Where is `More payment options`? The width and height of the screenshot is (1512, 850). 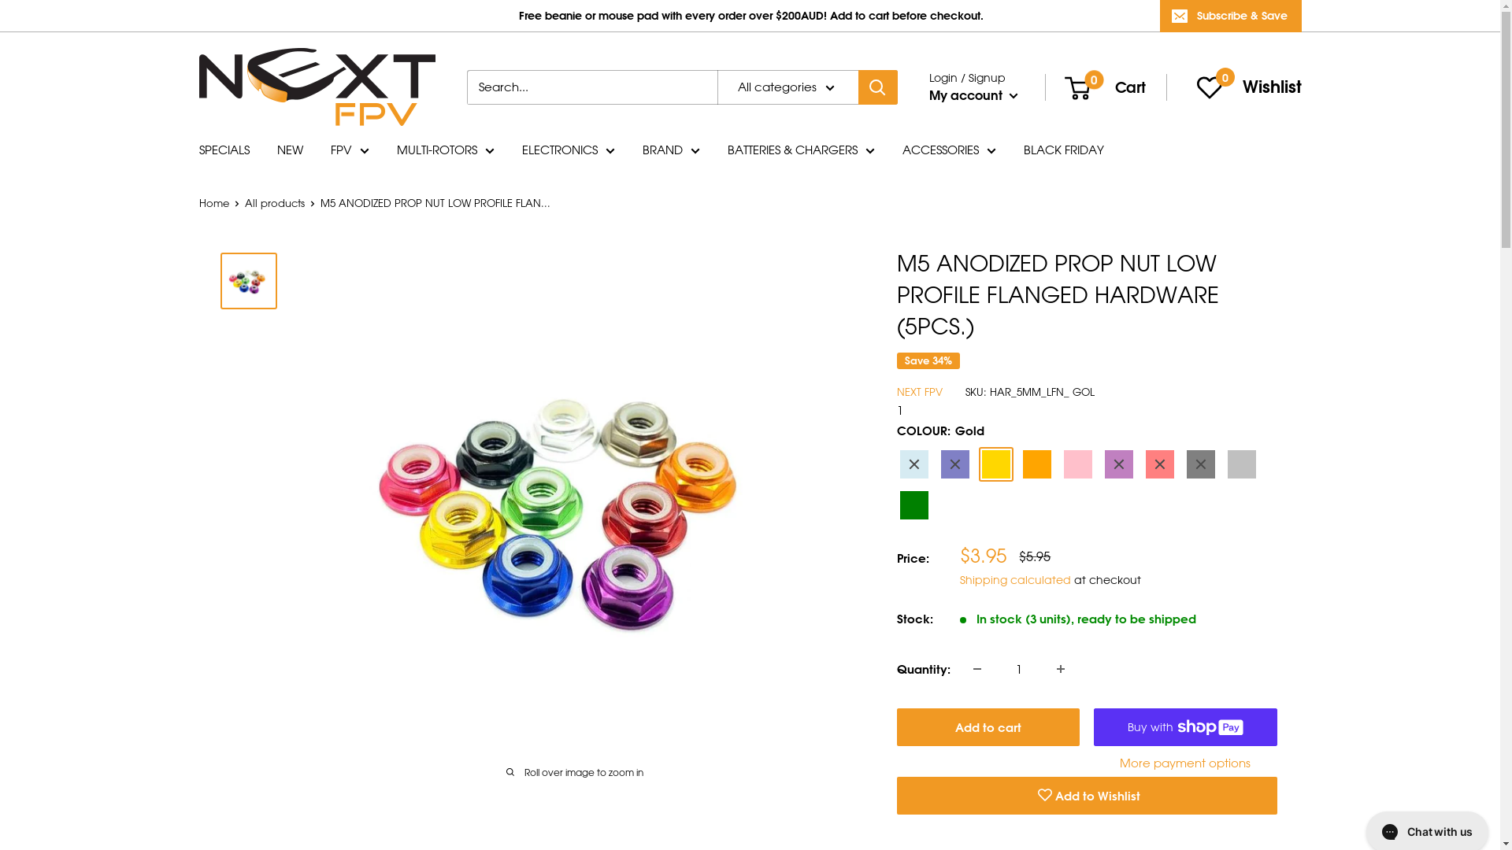 More payment options is located at coordinates (1186, 763).